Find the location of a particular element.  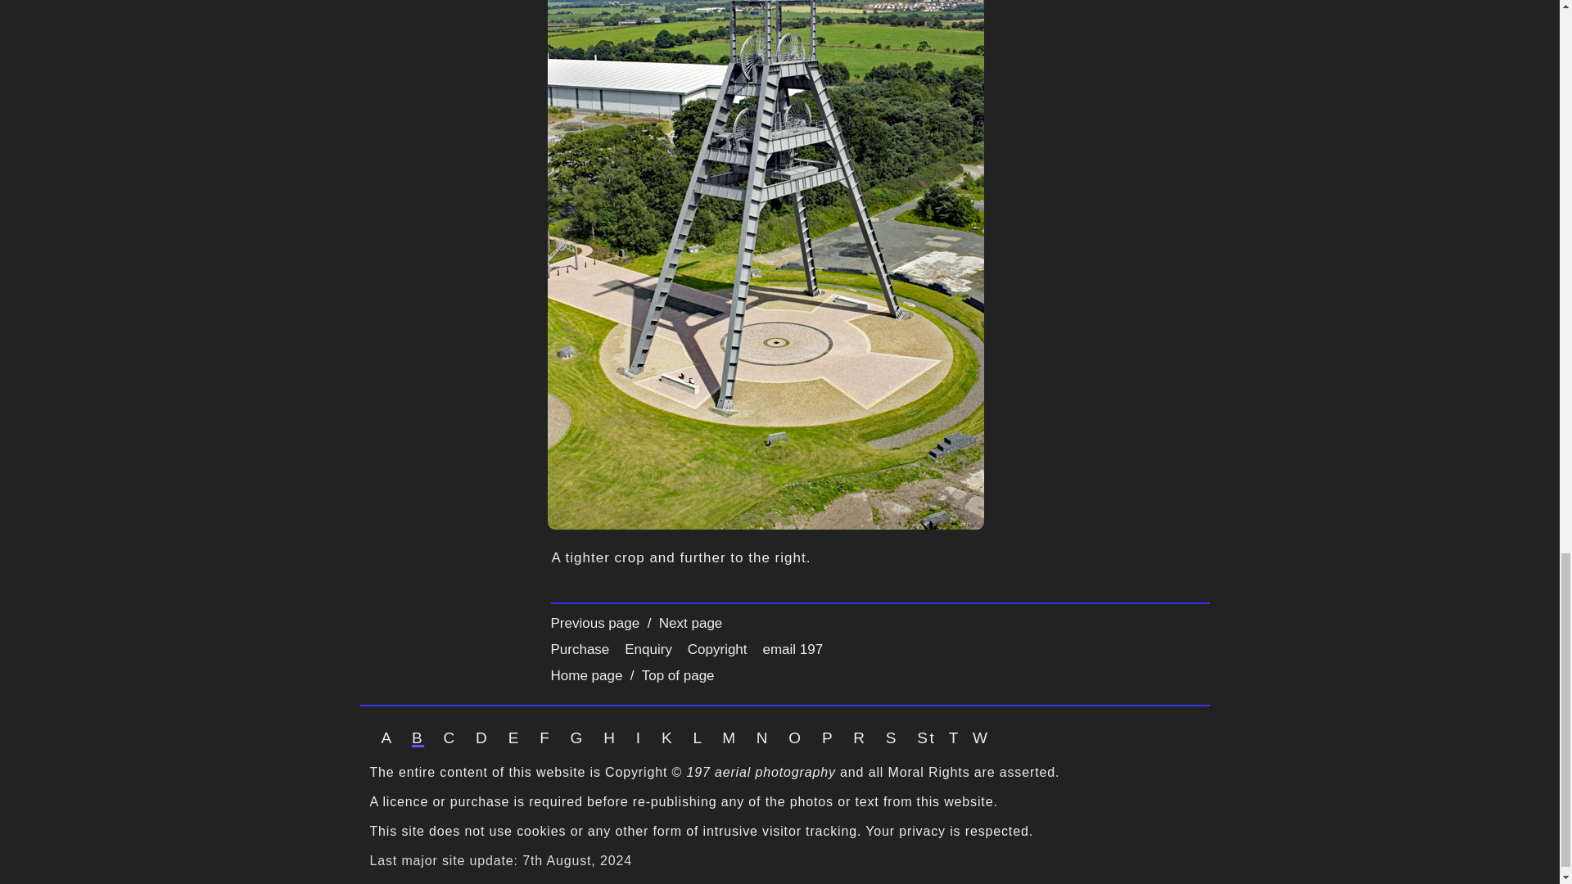

Purchase is located at coordinates (580, 650).